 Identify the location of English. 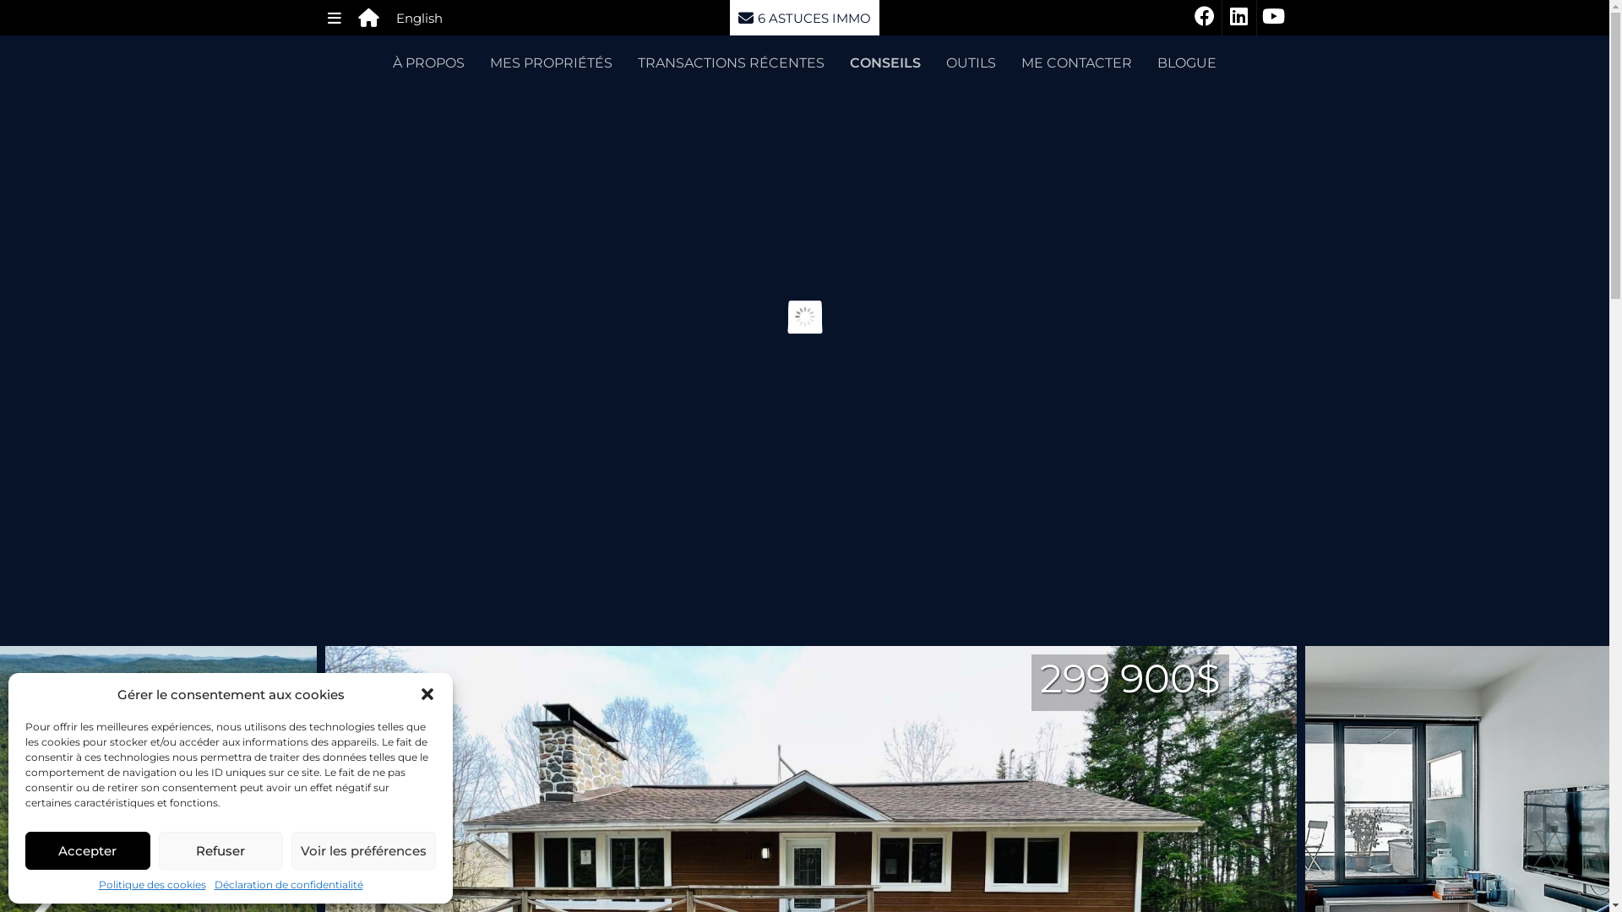
(419, 18).